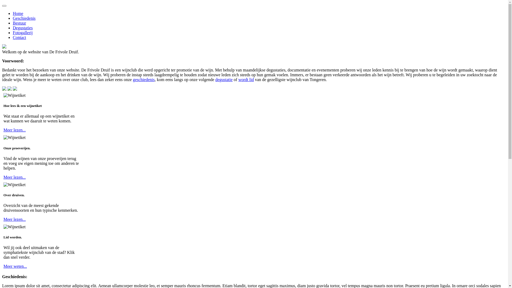  I want to click on Fotogallerij, so click(23, 33).